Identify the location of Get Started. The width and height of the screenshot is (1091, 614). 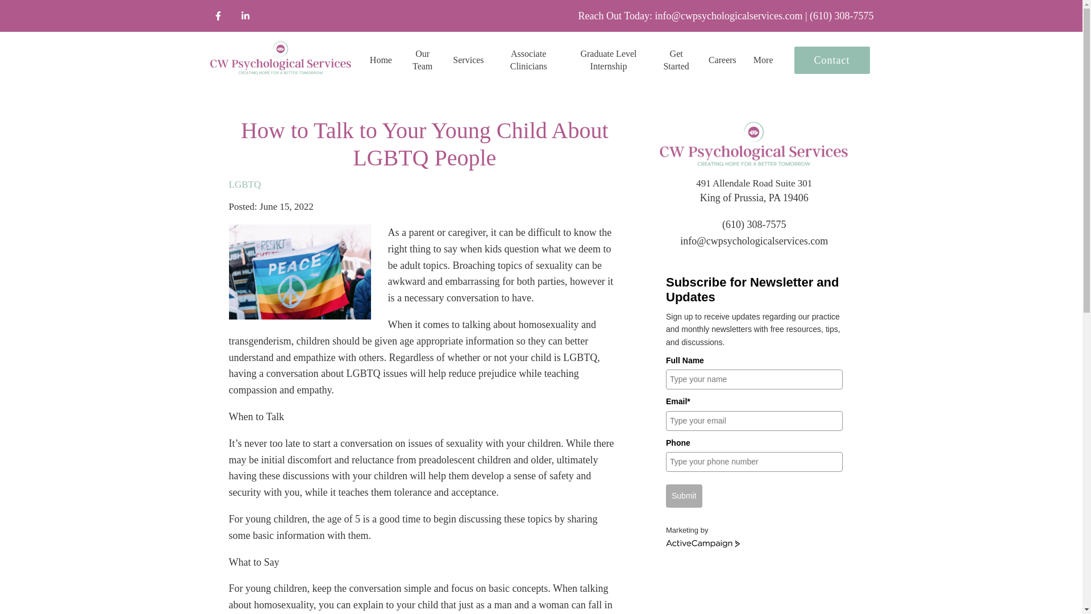
(676, 60).